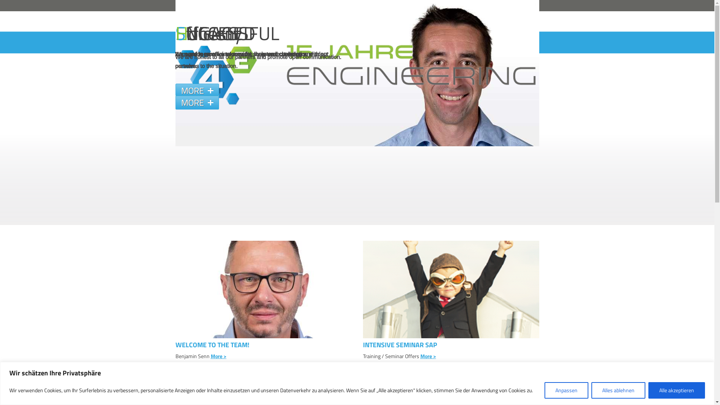  I want to click on Offer, so click(243, 42).